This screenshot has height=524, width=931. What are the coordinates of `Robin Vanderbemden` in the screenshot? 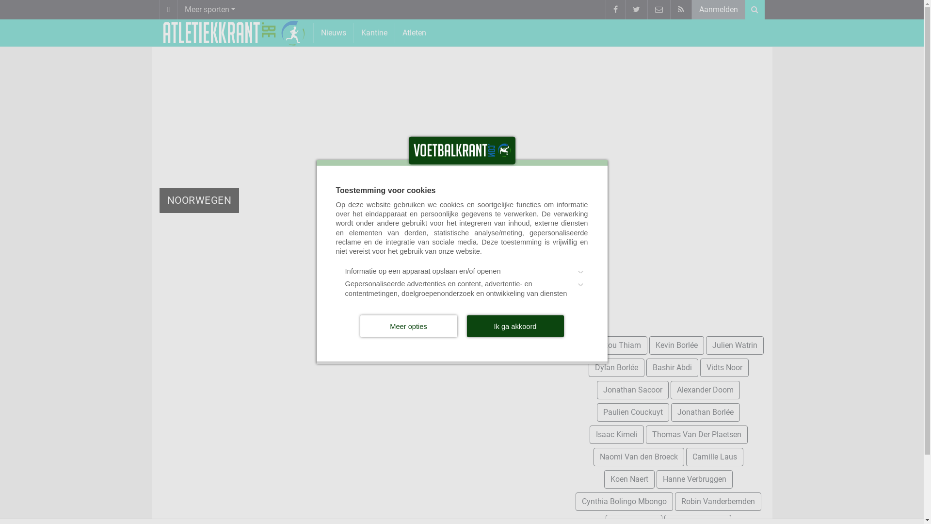 It's located at (718, 502).